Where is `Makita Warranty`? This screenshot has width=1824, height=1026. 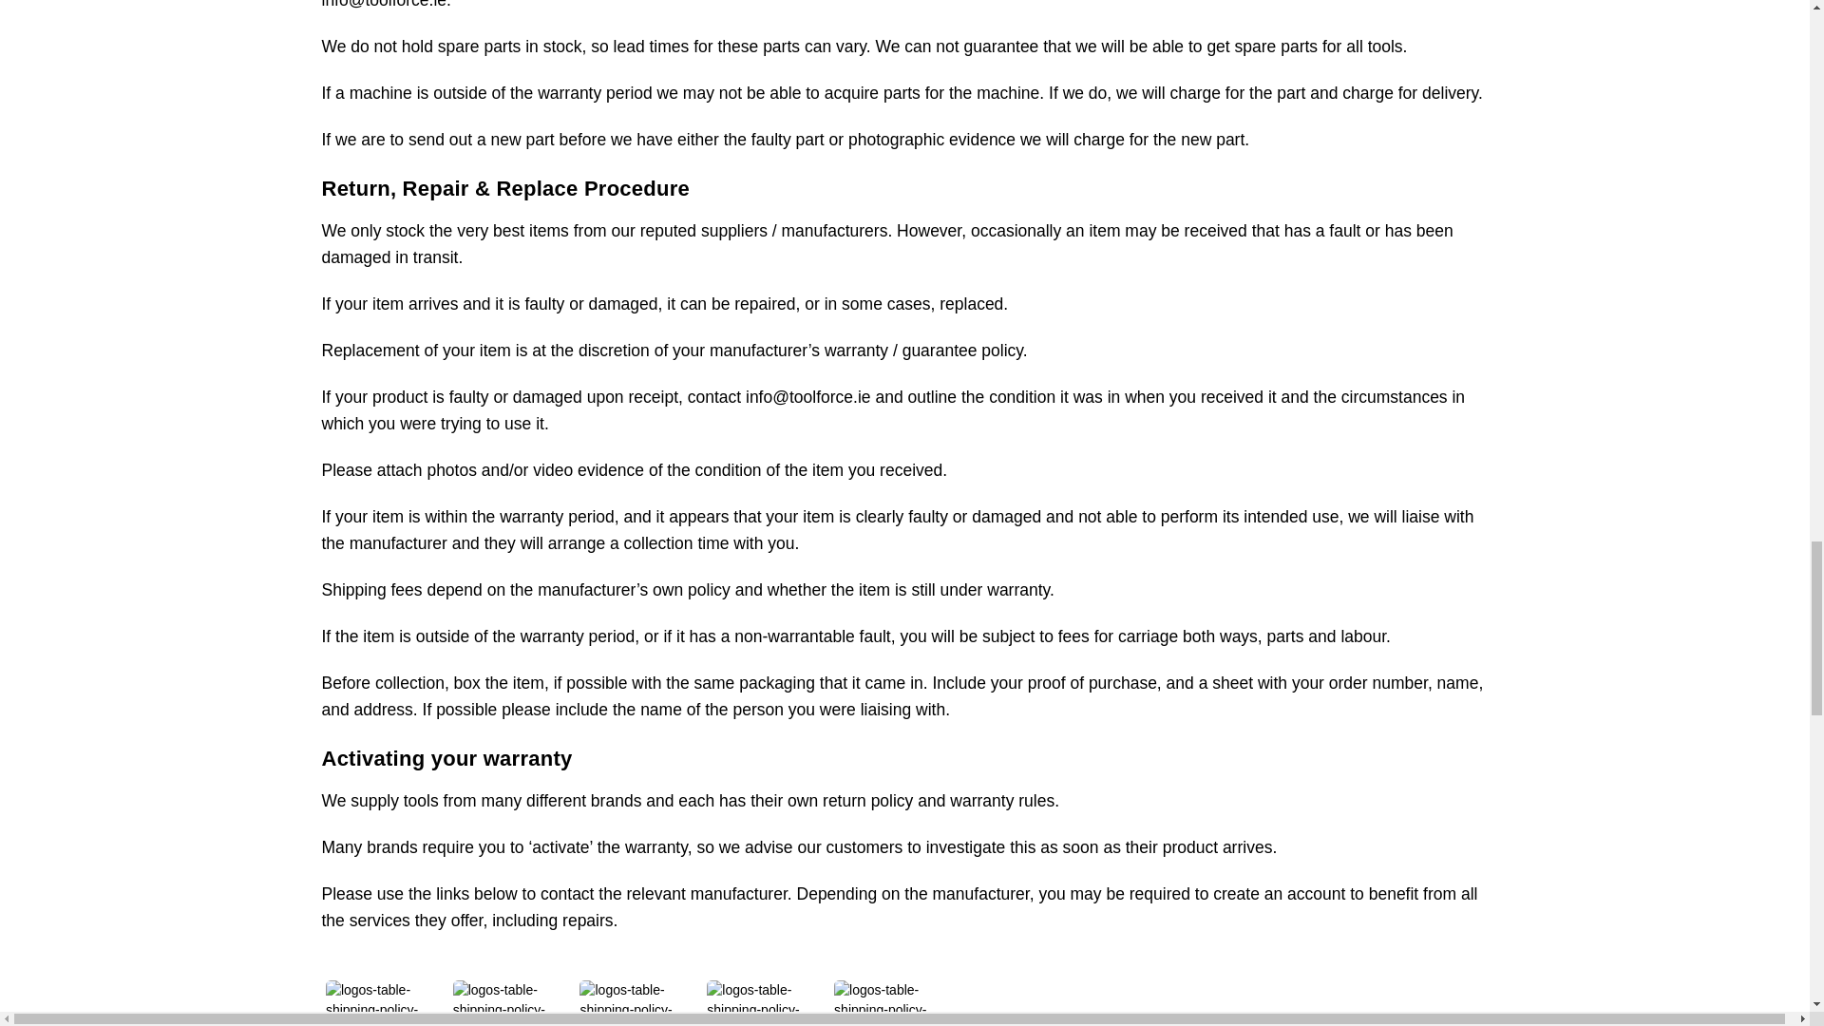 Makita Warranty is located at coordinates (512, 1003).